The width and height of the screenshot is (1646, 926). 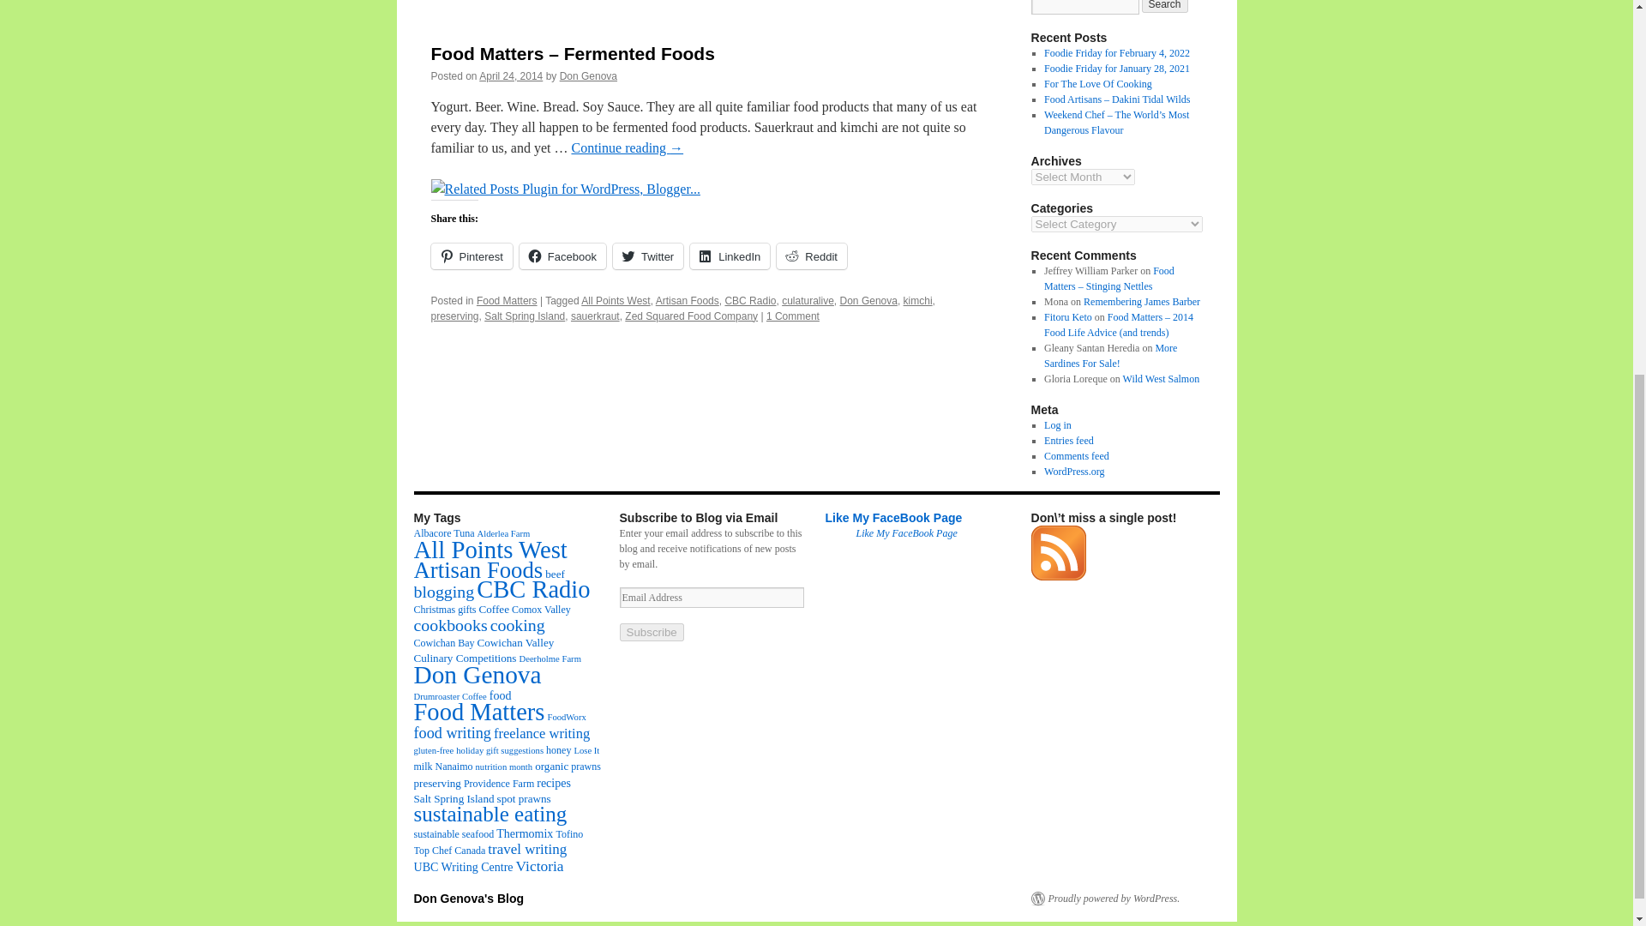 I want to click on Search, so click(x=1165, y=7).